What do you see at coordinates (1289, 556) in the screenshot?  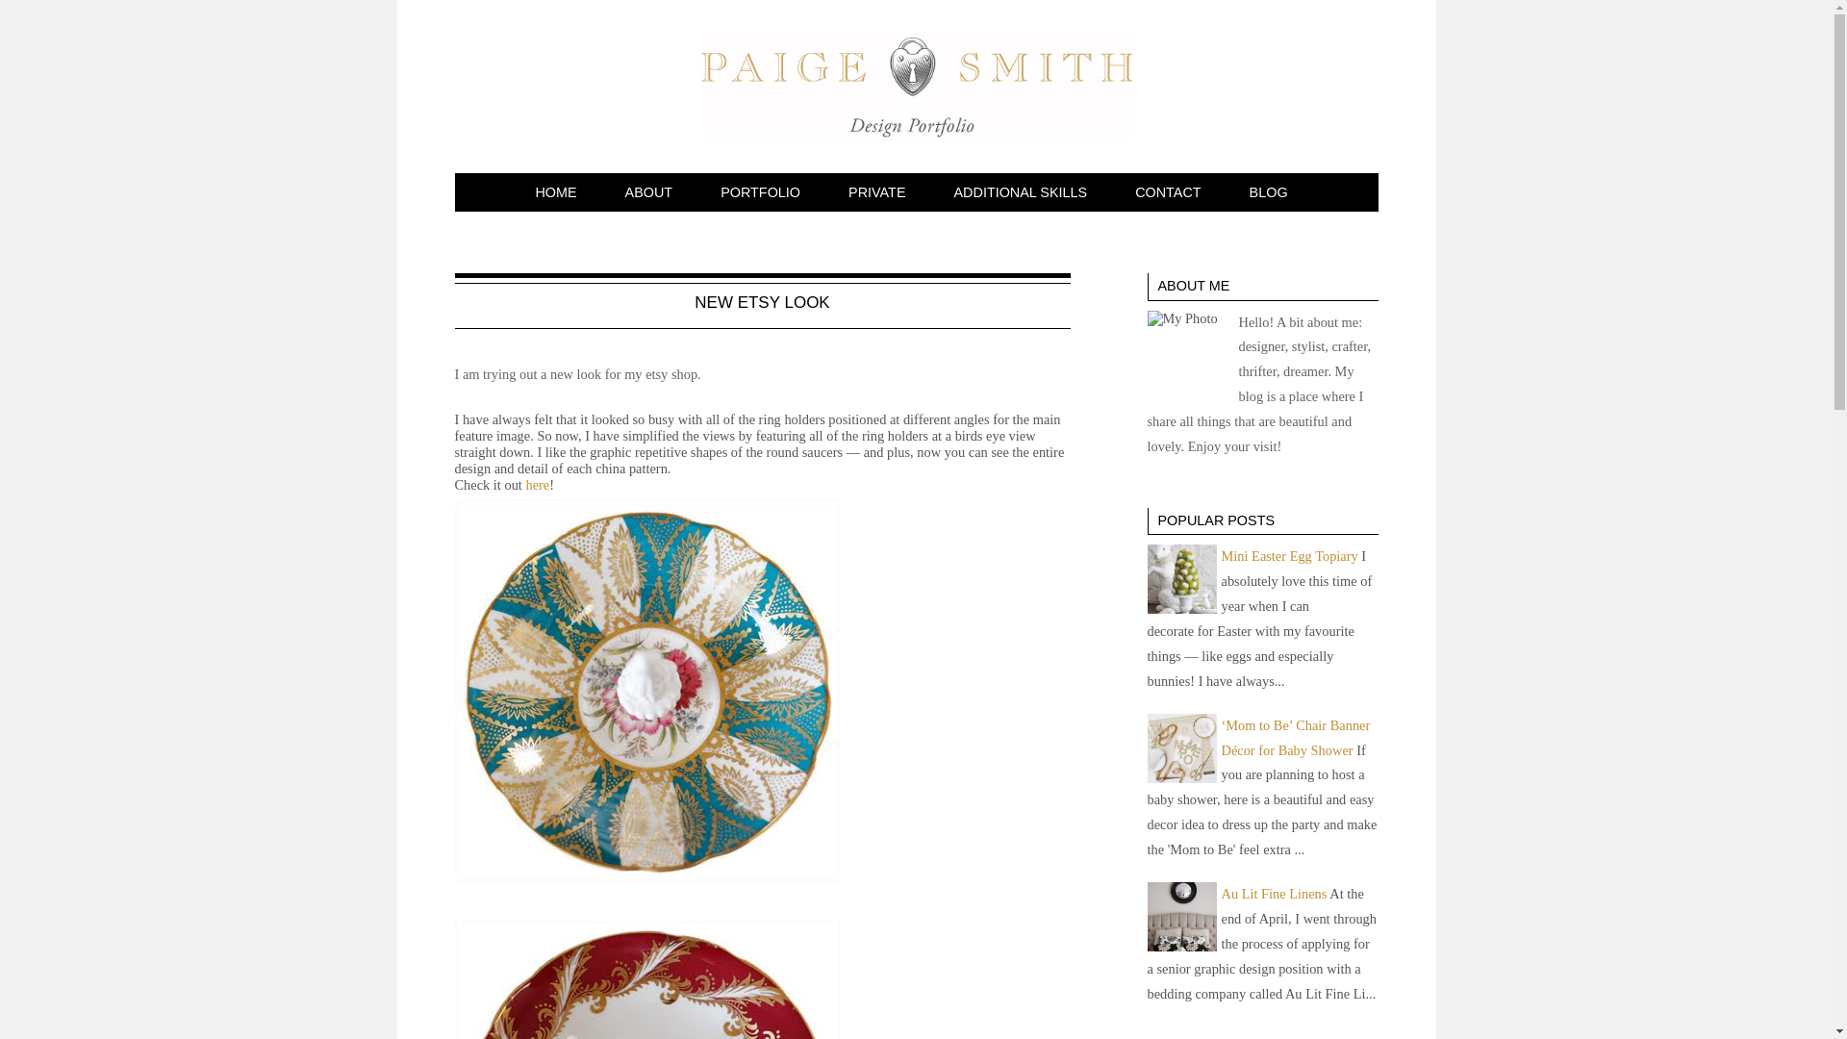 I see `Mini Easter Egg Topiary` at bounding box center [1289, 556].